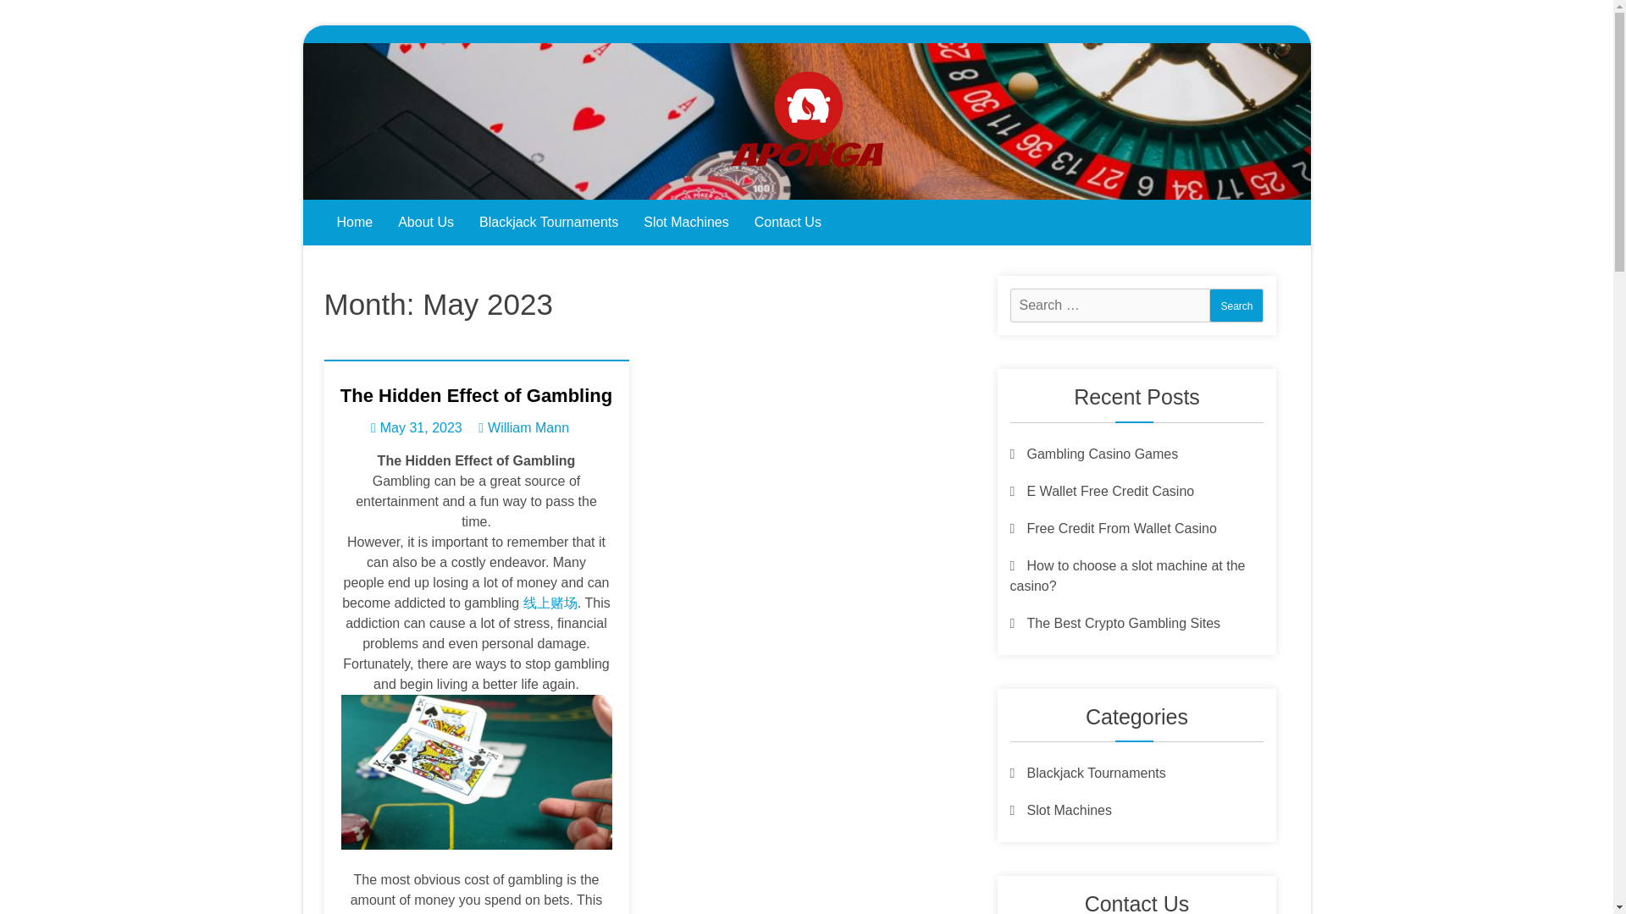 This screenshot has height=914, width=1626. Describe the element at coordinates (476, 394) in the screenshot. I see `The Hidden Effect of Gambling` at that location.